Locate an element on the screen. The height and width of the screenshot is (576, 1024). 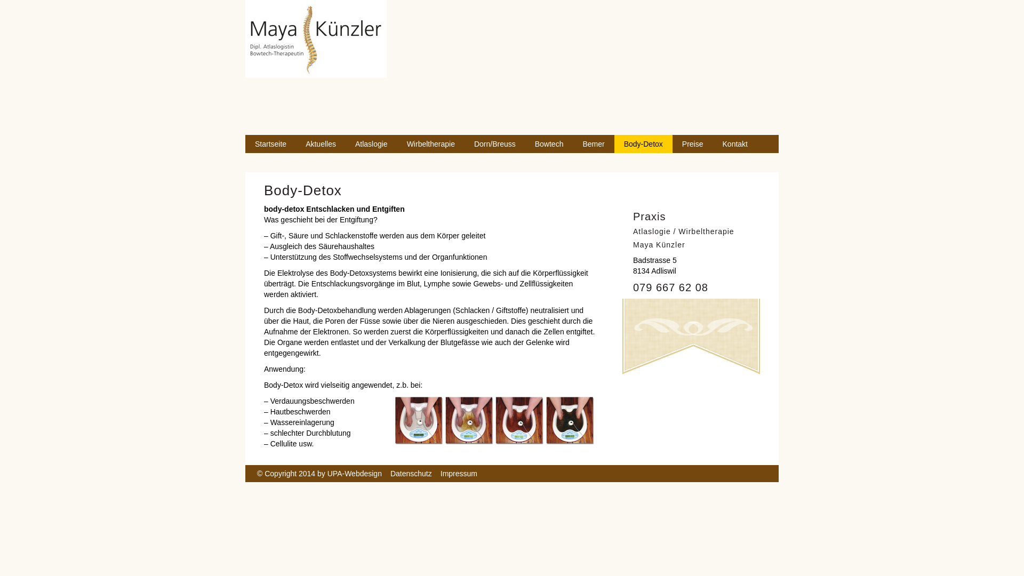
Aktuelles is located at coordinates (321, 144).